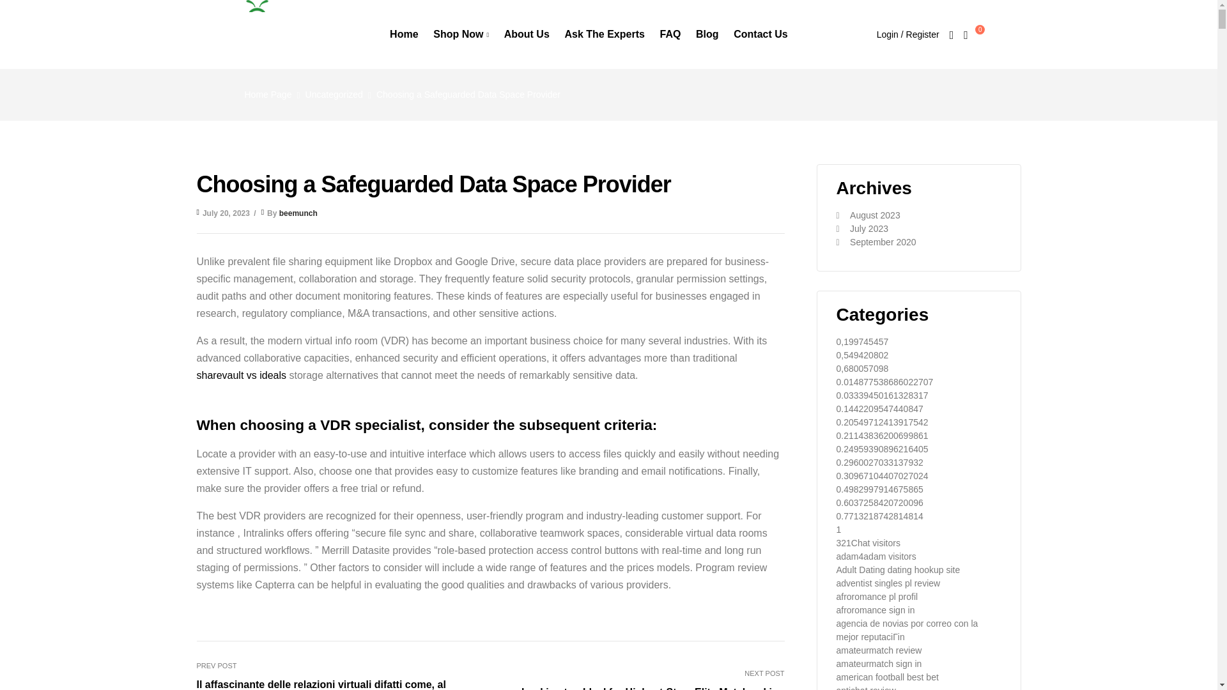  Describe the element at coordinates (760, 34) in the screenshot. I see `Contact Us` at that location.